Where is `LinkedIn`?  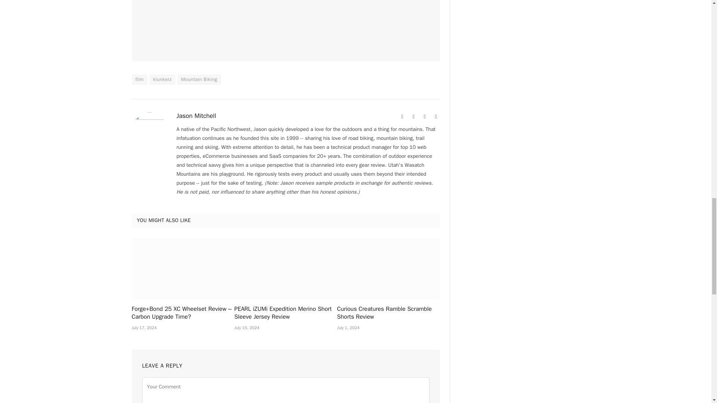
LinkedIn is located at coordinates (436, 116).